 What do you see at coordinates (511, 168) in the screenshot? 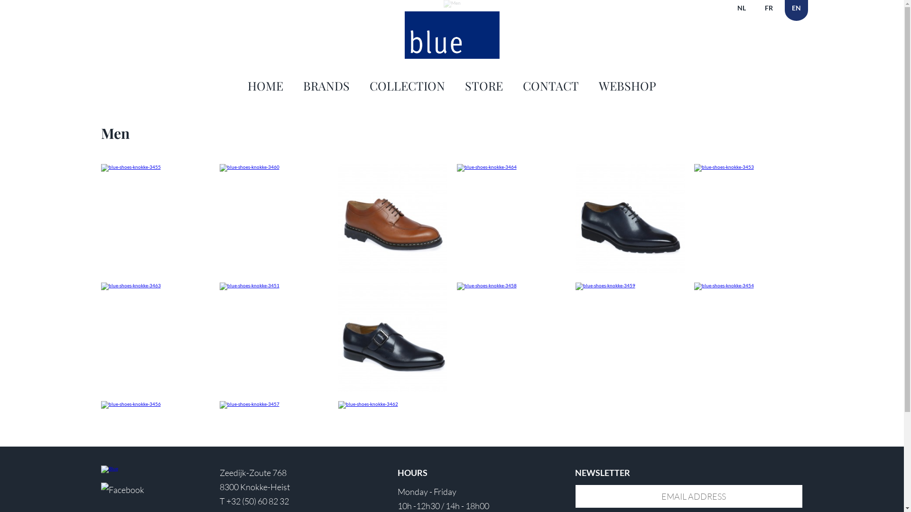
I see `blue-shoes-knokke-3464` at bounding box center [511, 168].